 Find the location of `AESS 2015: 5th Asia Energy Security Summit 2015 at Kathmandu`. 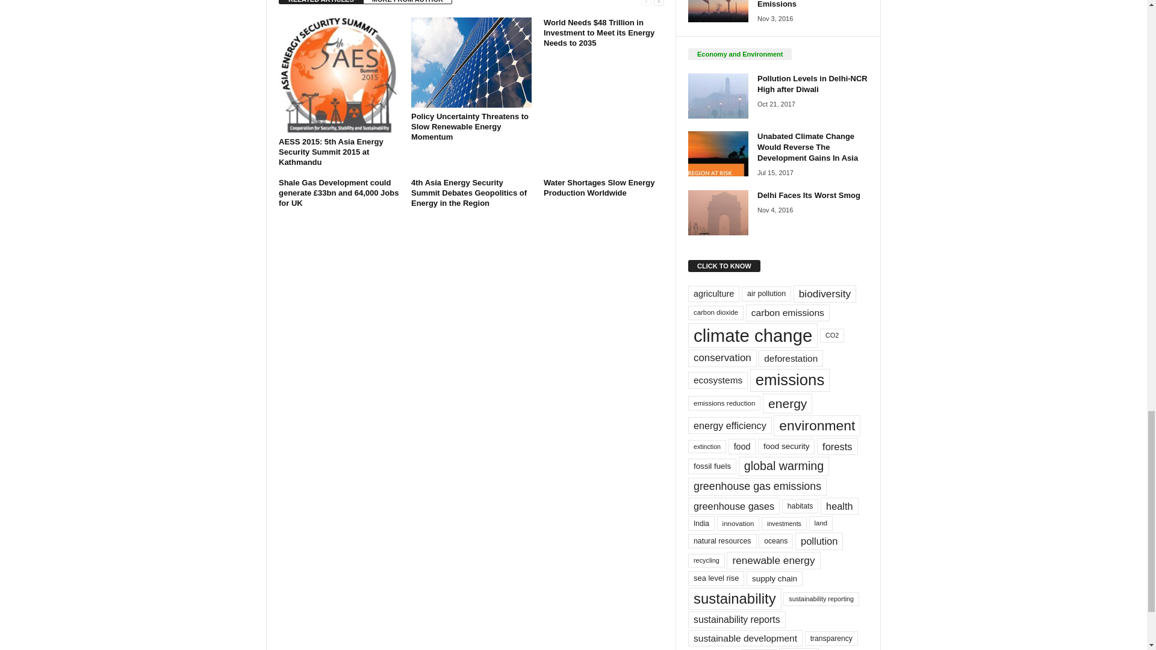

AESS 2015: 5th Asia Energy Security Summit 2015 at Kathmandu is located at coordinates (338, 75).